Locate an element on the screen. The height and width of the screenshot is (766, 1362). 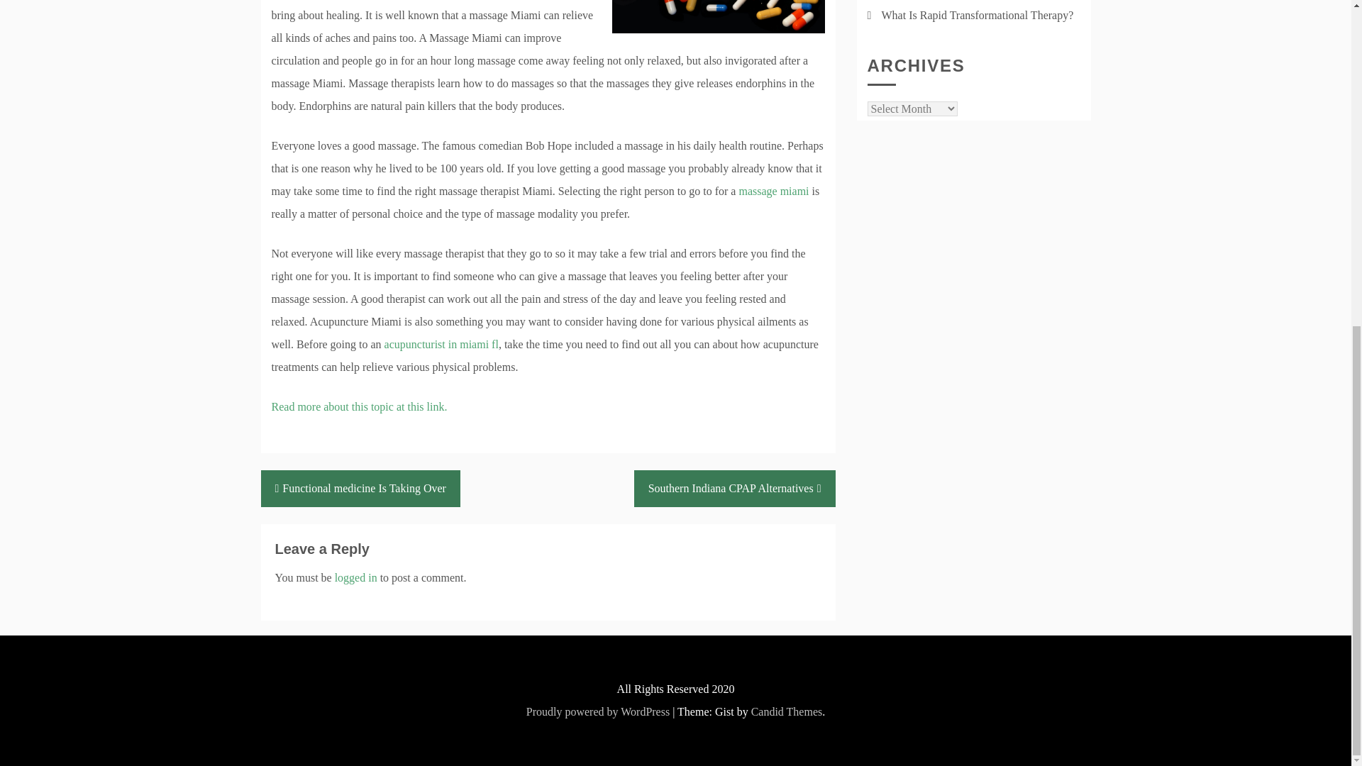
Massage therapist miami is located at coordinates (359, 406).